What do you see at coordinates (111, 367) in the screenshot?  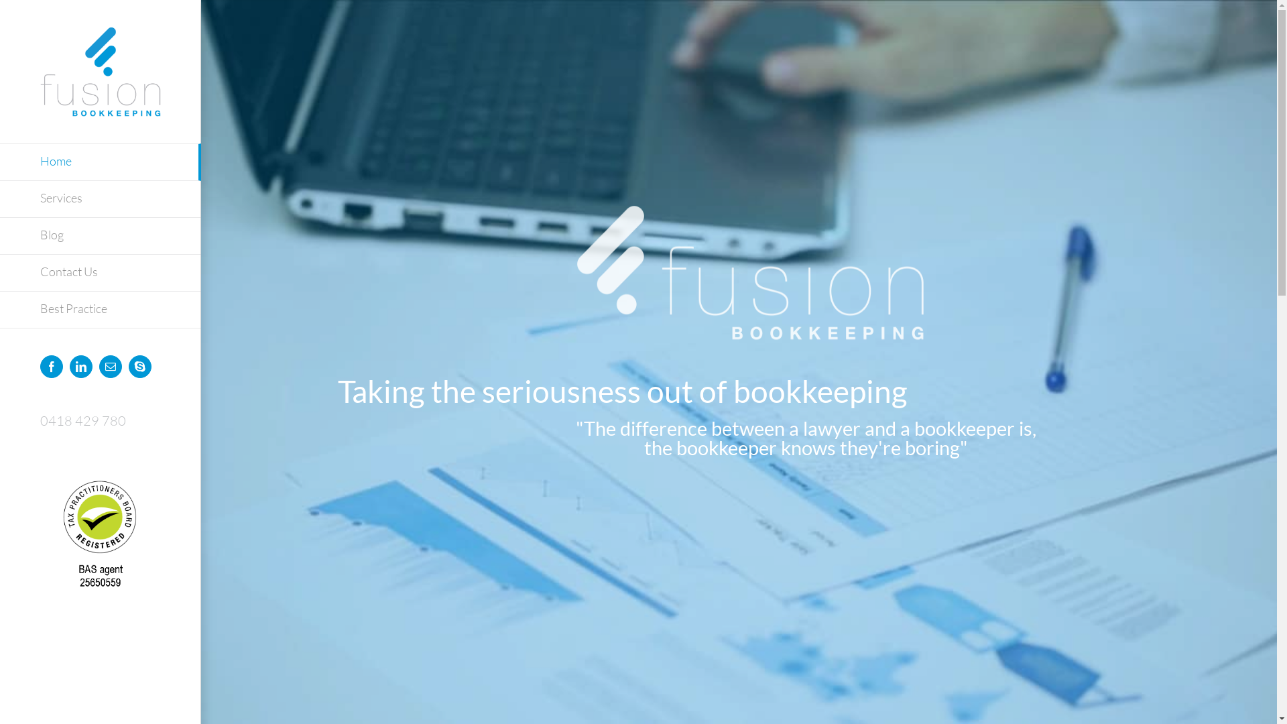 I see `Email` at bounding box center [111, 367].